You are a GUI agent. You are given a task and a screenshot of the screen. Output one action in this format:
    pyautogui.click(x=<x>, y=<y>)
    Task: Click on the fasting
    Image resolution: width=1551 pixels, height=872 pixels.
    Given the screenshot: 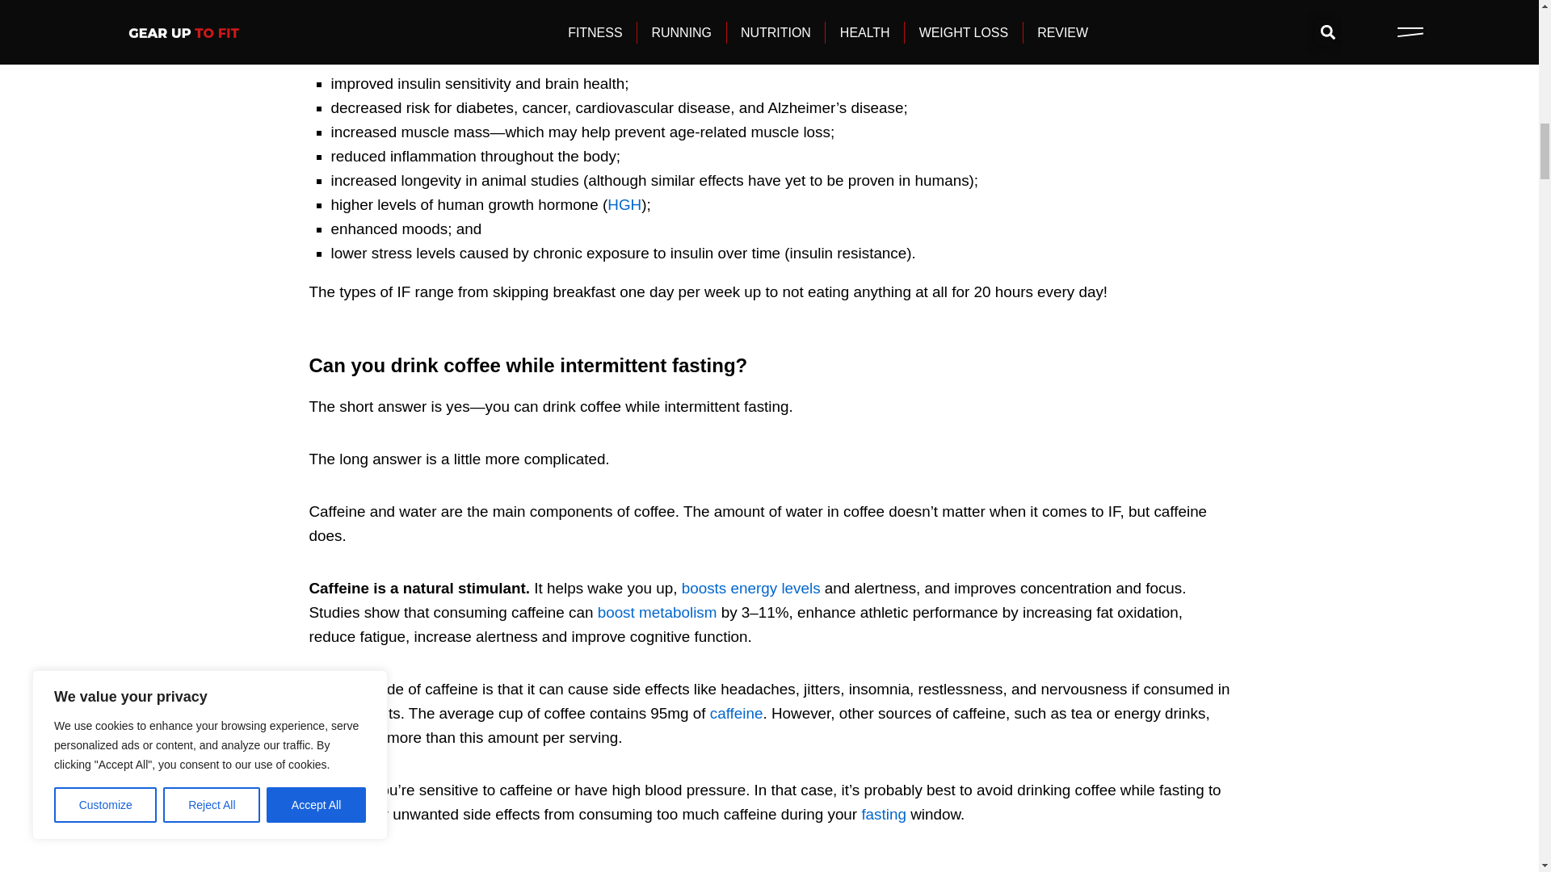 What is the action you would take?
    pyautogui.click(x=883, y=814)
    